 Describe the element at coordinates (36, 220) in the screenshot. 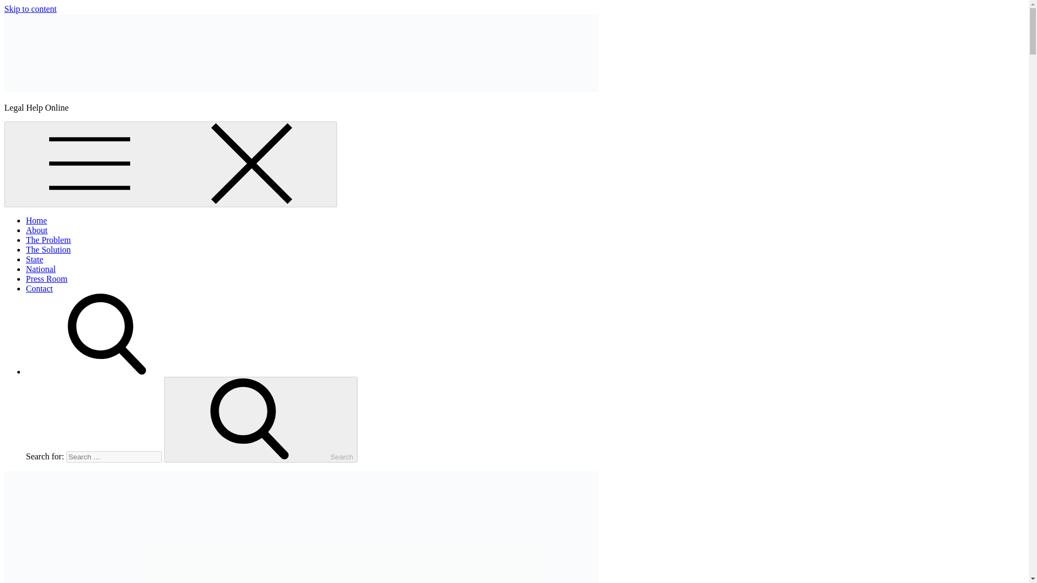

I see `Home` at that location.